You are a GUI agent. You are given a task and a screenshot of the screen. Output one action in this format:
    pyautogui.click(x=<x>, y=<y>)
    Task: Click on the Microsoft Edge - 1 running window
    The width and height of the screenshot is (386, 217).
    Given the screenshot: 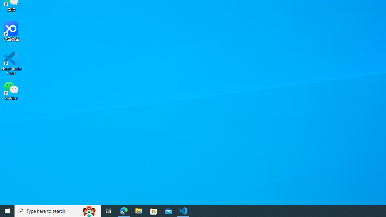 What is the action you would take?
    pyautogui.click(x=124, y=211)
    